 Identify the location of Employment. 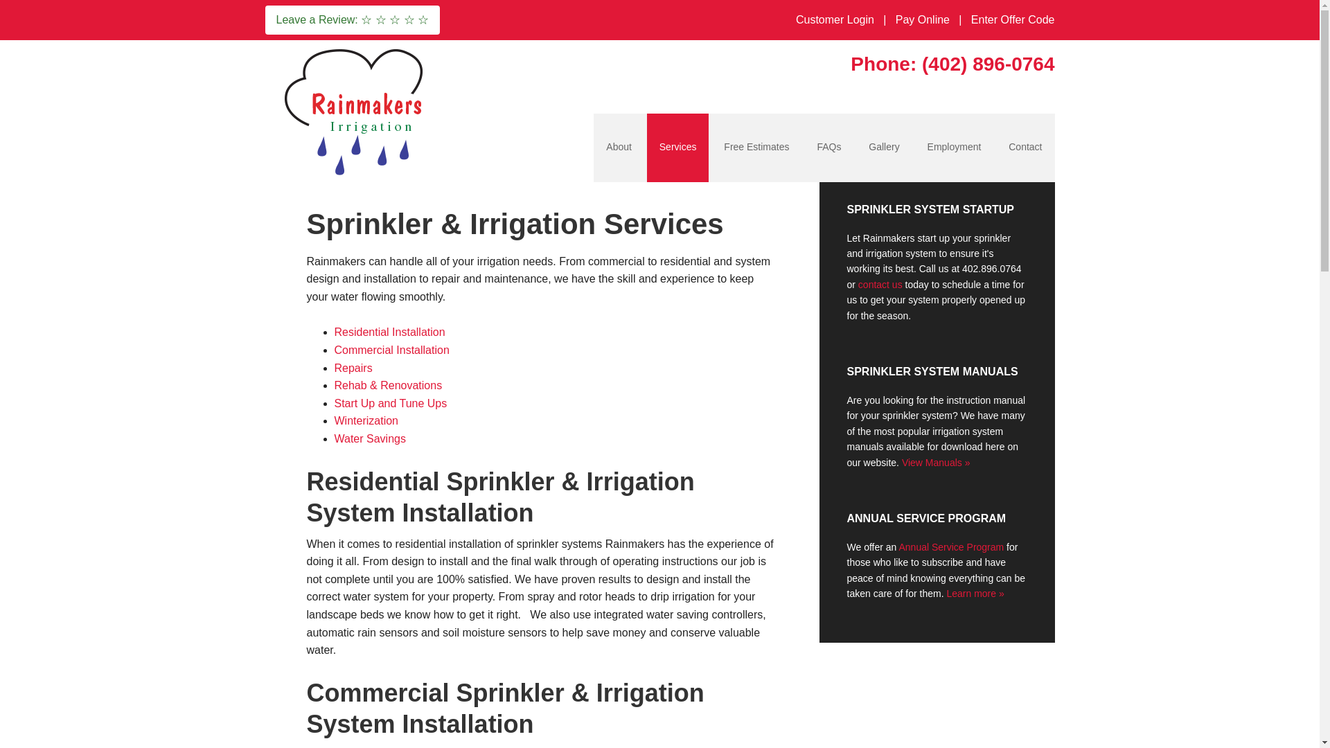
(954, 148).